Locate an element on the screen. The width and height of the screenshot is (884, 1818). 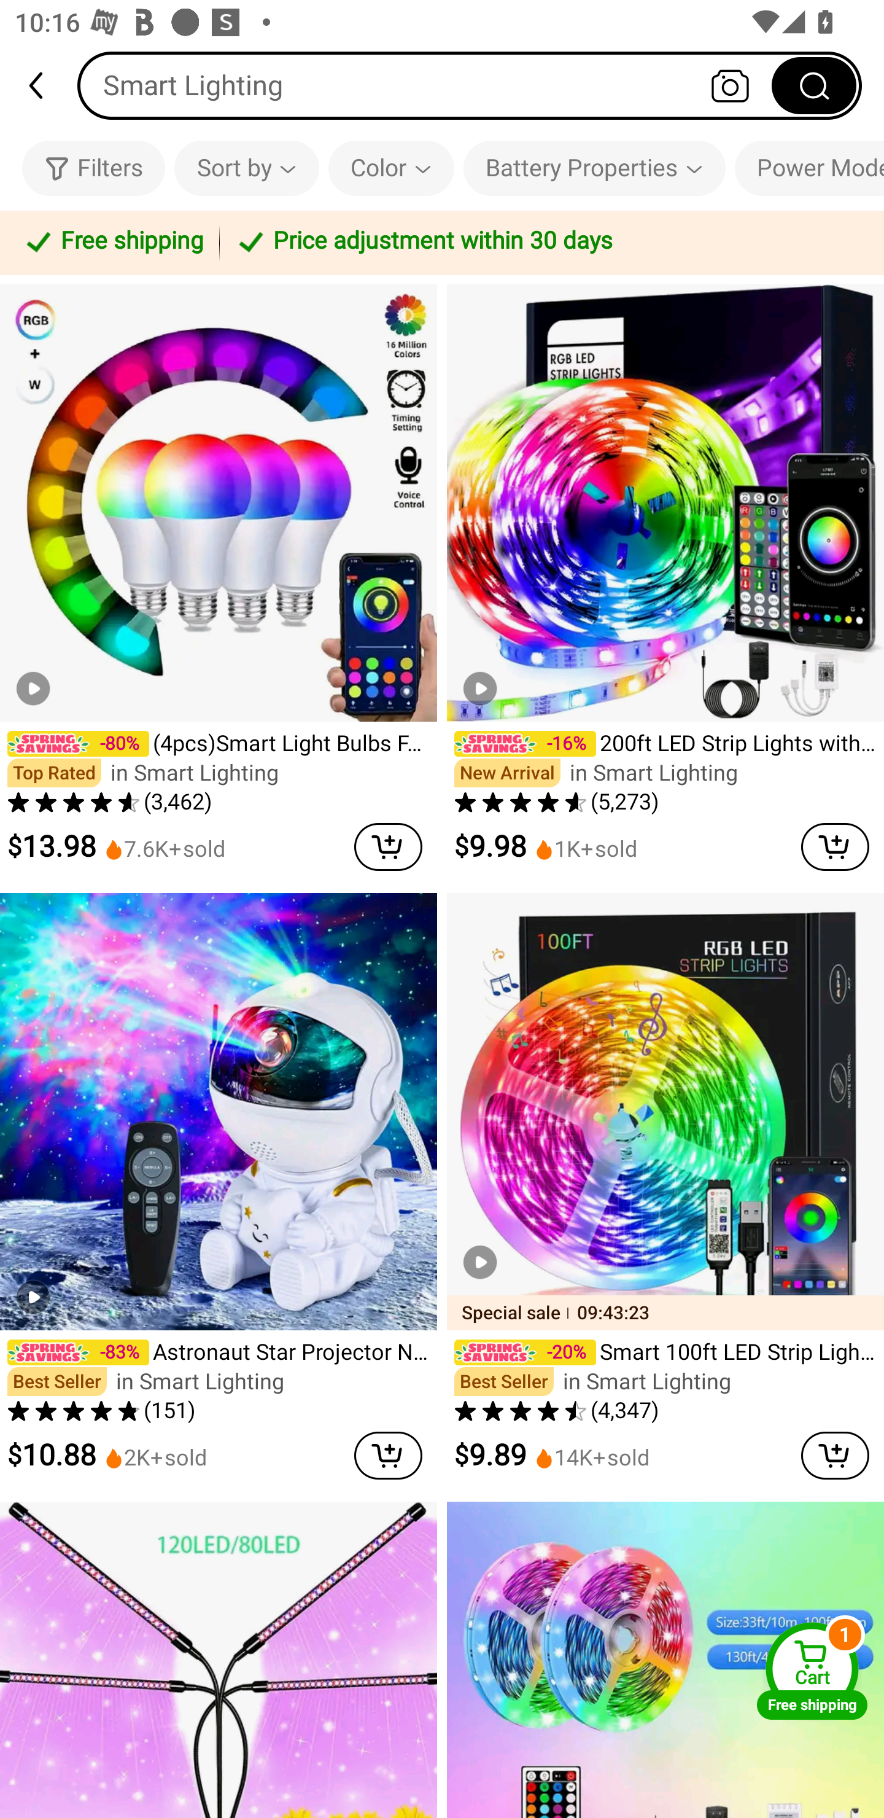
Cart Free shipping Cart is located at coordinates (812, 1671).